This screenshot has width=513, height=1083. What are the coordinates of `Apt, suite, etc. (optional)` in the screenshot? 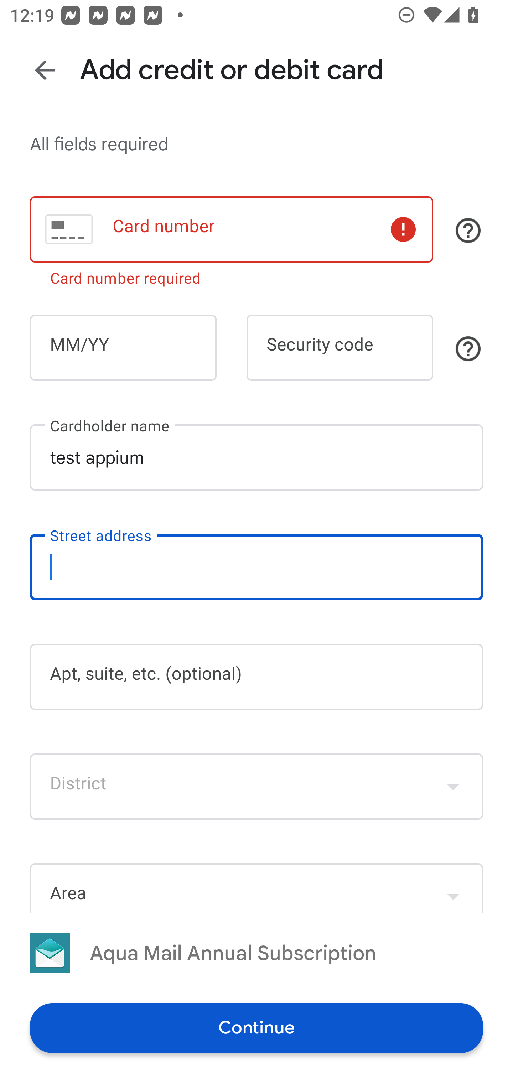 It's located at (256, 677).